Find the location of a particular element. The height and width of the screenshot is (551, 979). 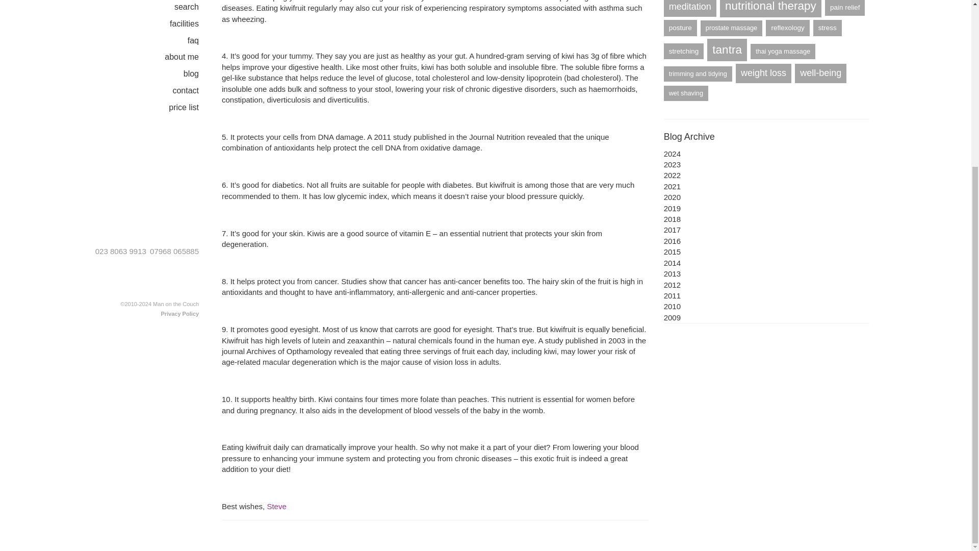

contact is located at coordinates (193, 91).